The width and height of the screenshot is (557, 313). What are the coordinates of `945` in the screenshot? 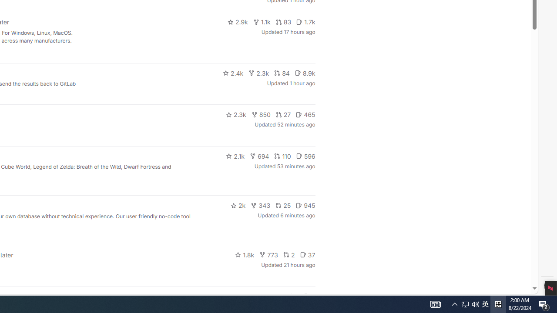 It's located at (305, 205).